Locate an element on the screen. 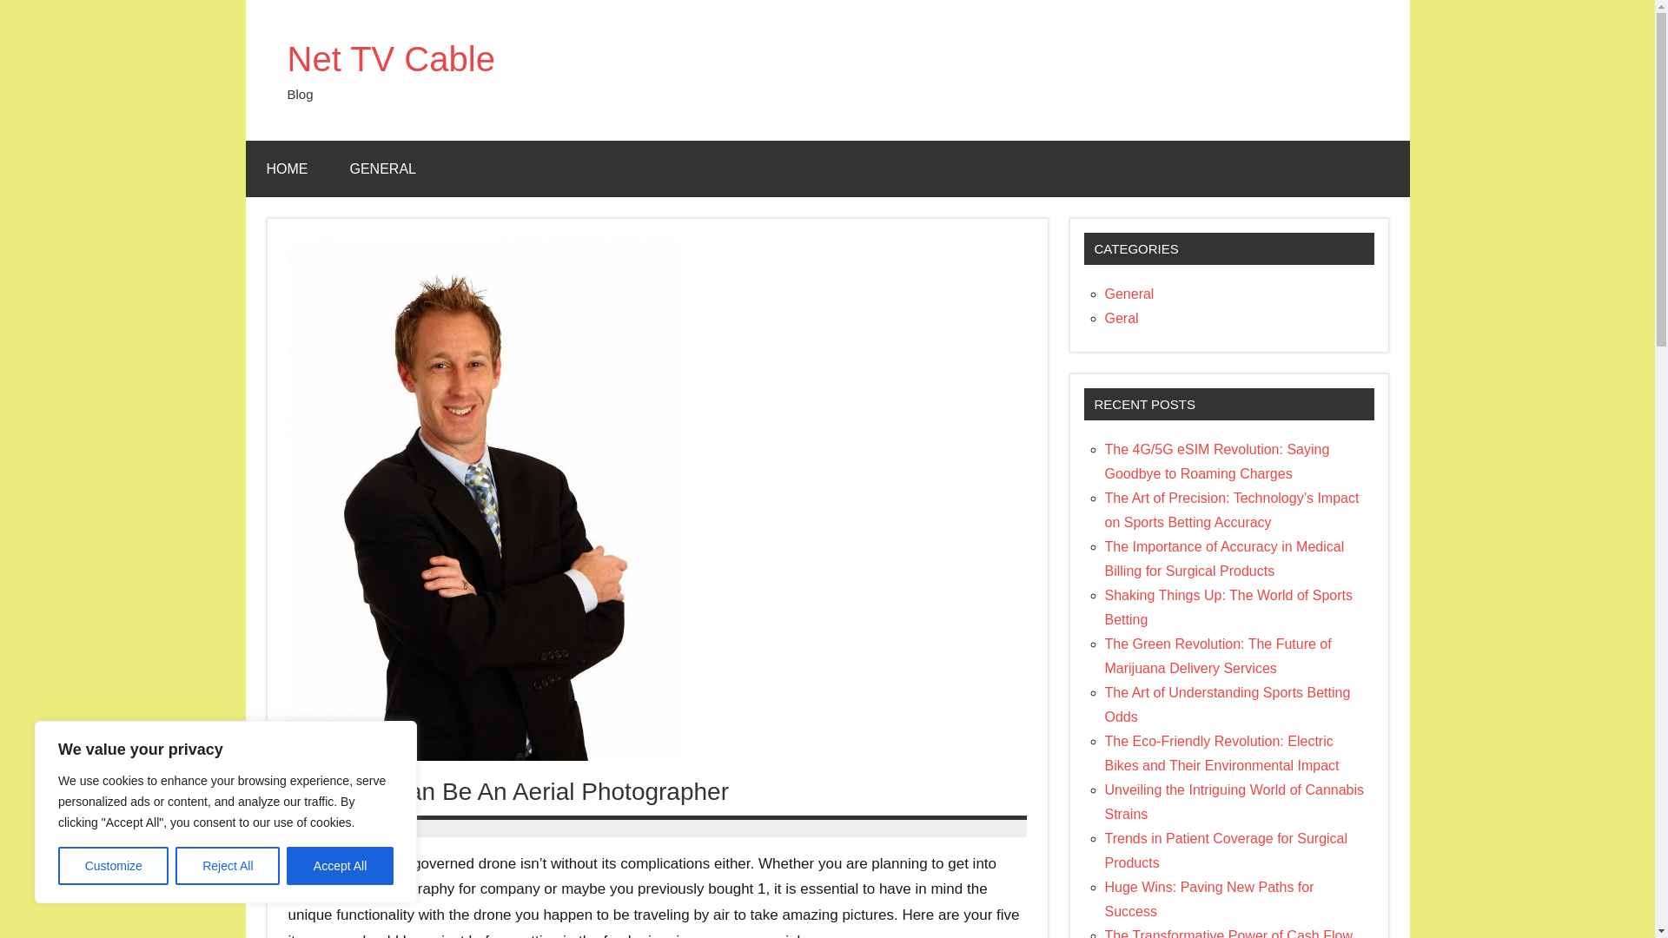 Image resolution: width=1668 pixels, height=938 pixels. General is located at coordinates (1129, 294).